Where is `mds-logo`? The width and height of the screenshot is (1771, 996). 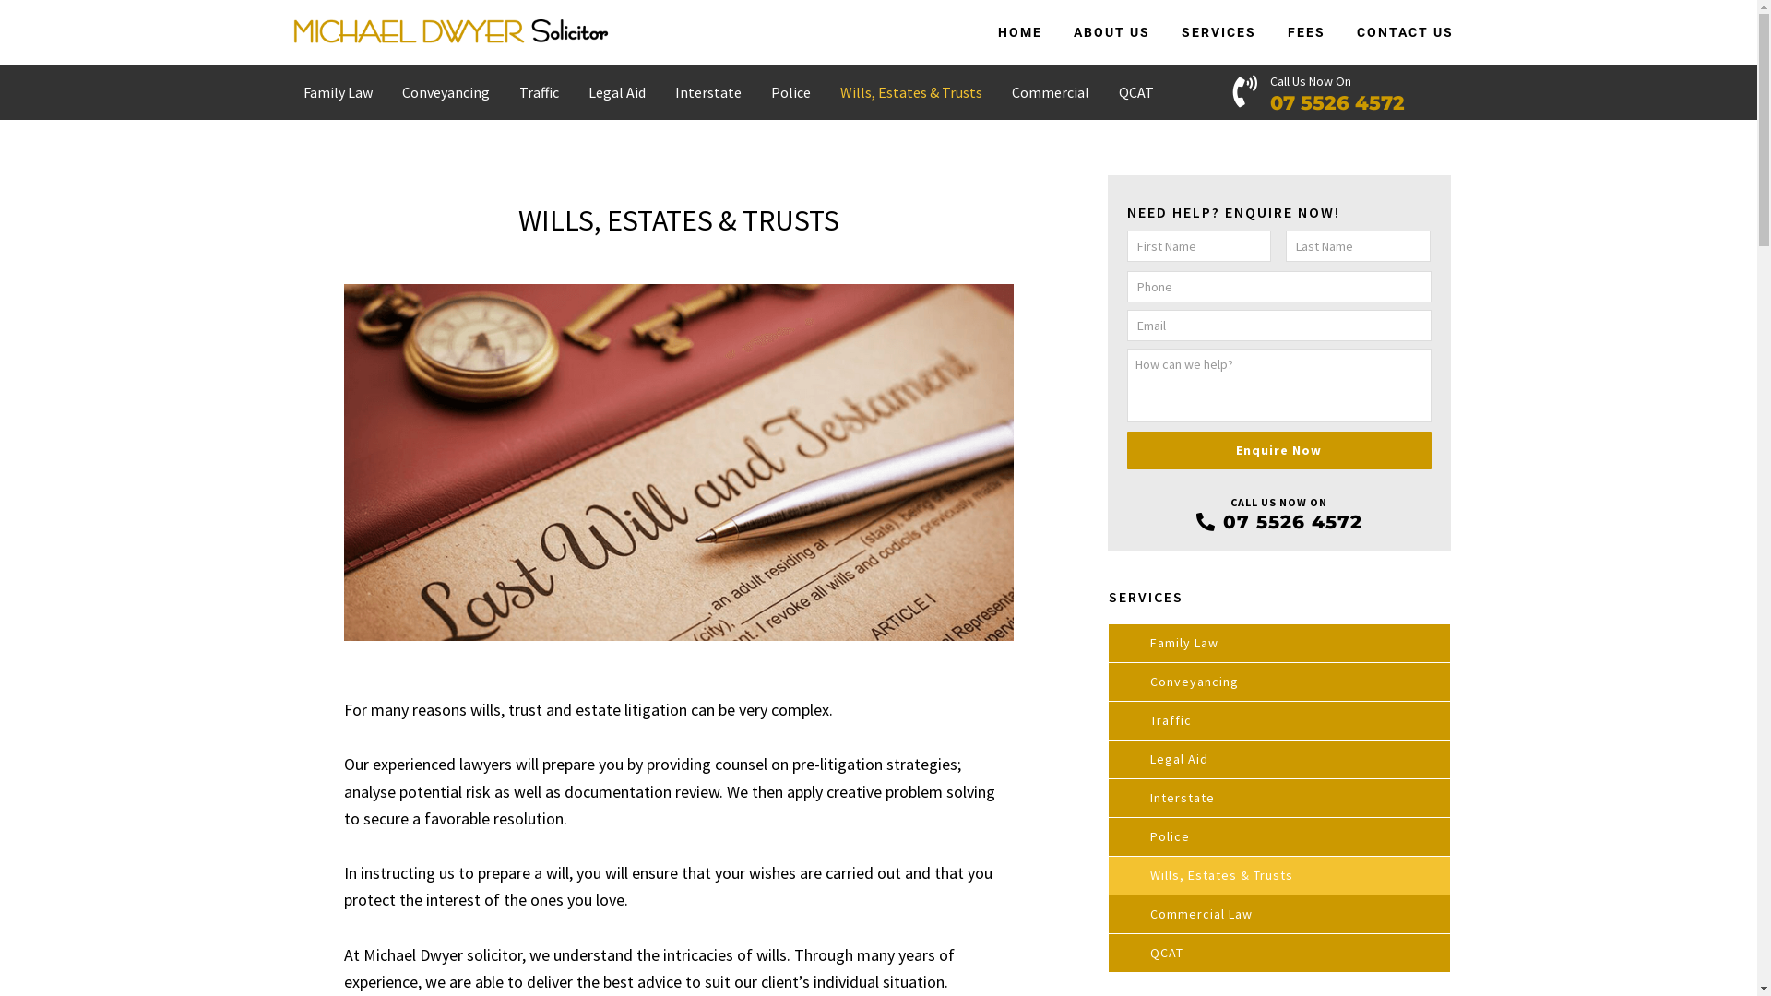
mds-logo is located at coordinates (449, 32).